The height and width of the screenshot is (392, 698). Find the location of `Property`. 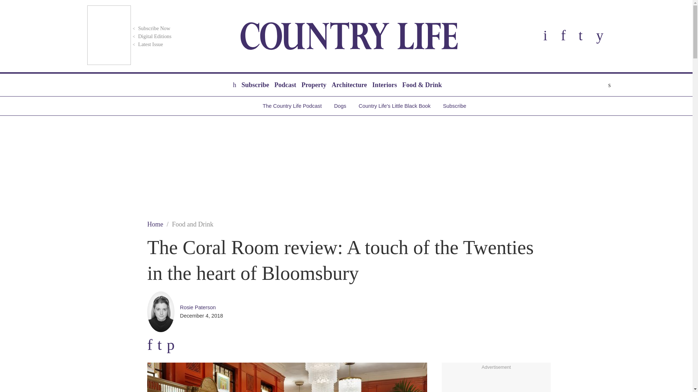

Property is located at coordinates (313, 85).